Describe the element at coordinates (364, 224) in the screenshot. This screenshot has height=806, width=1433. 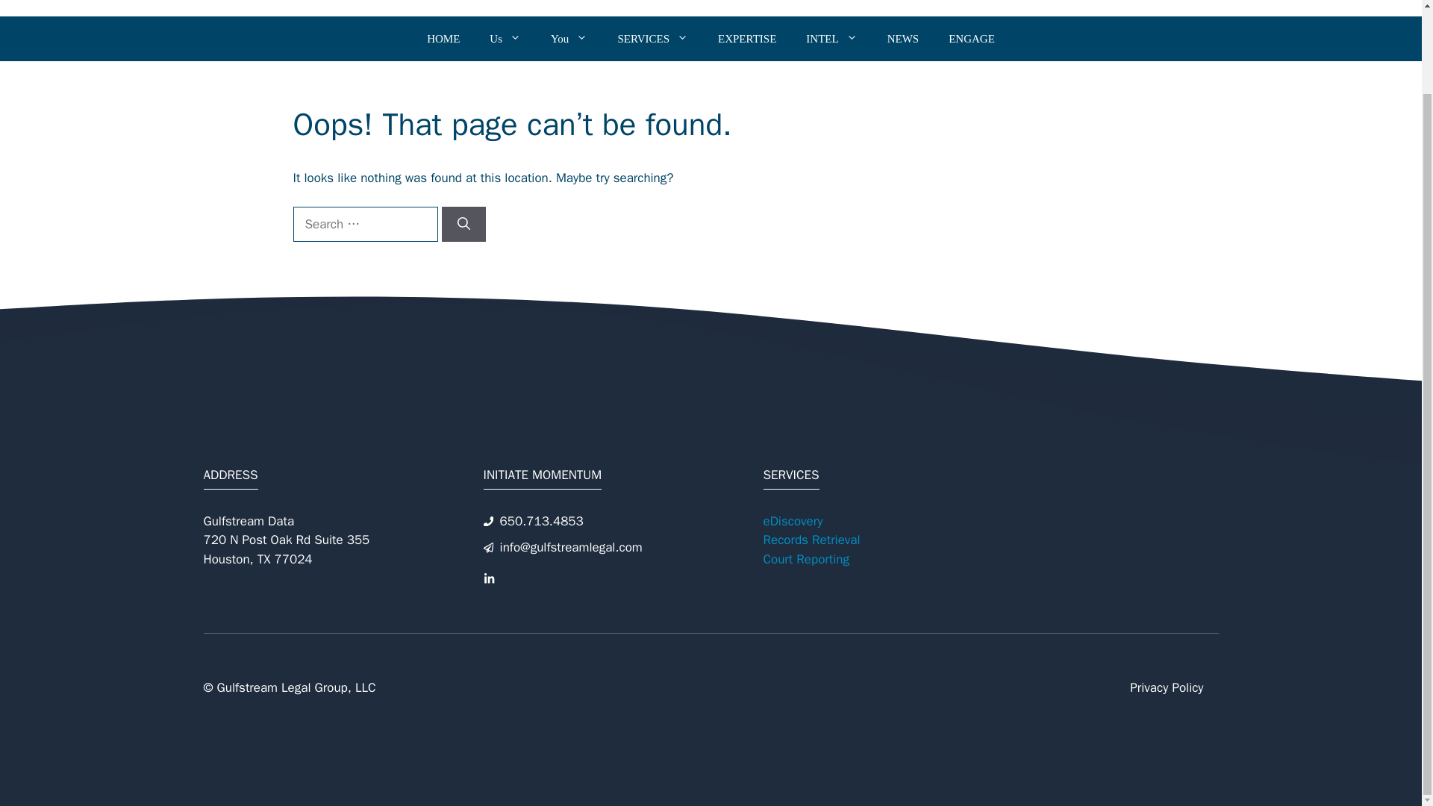
I see `Search for:` at that location.